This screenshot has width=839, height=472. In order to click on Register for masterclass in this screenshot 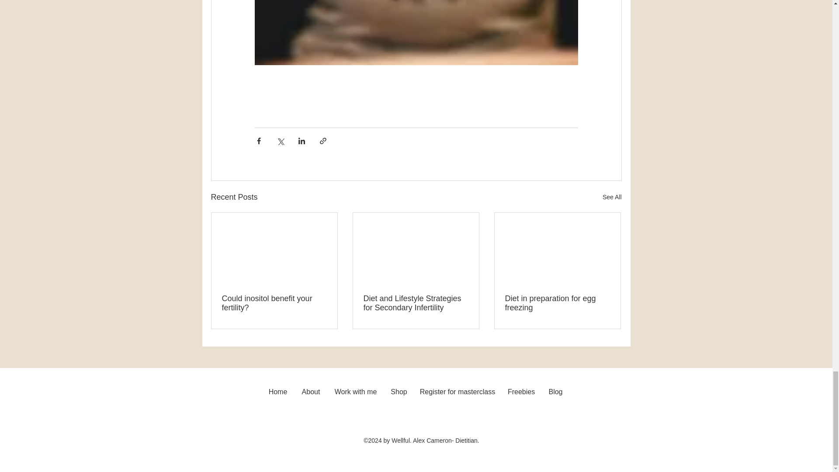, I will do `click(458, 392)`.